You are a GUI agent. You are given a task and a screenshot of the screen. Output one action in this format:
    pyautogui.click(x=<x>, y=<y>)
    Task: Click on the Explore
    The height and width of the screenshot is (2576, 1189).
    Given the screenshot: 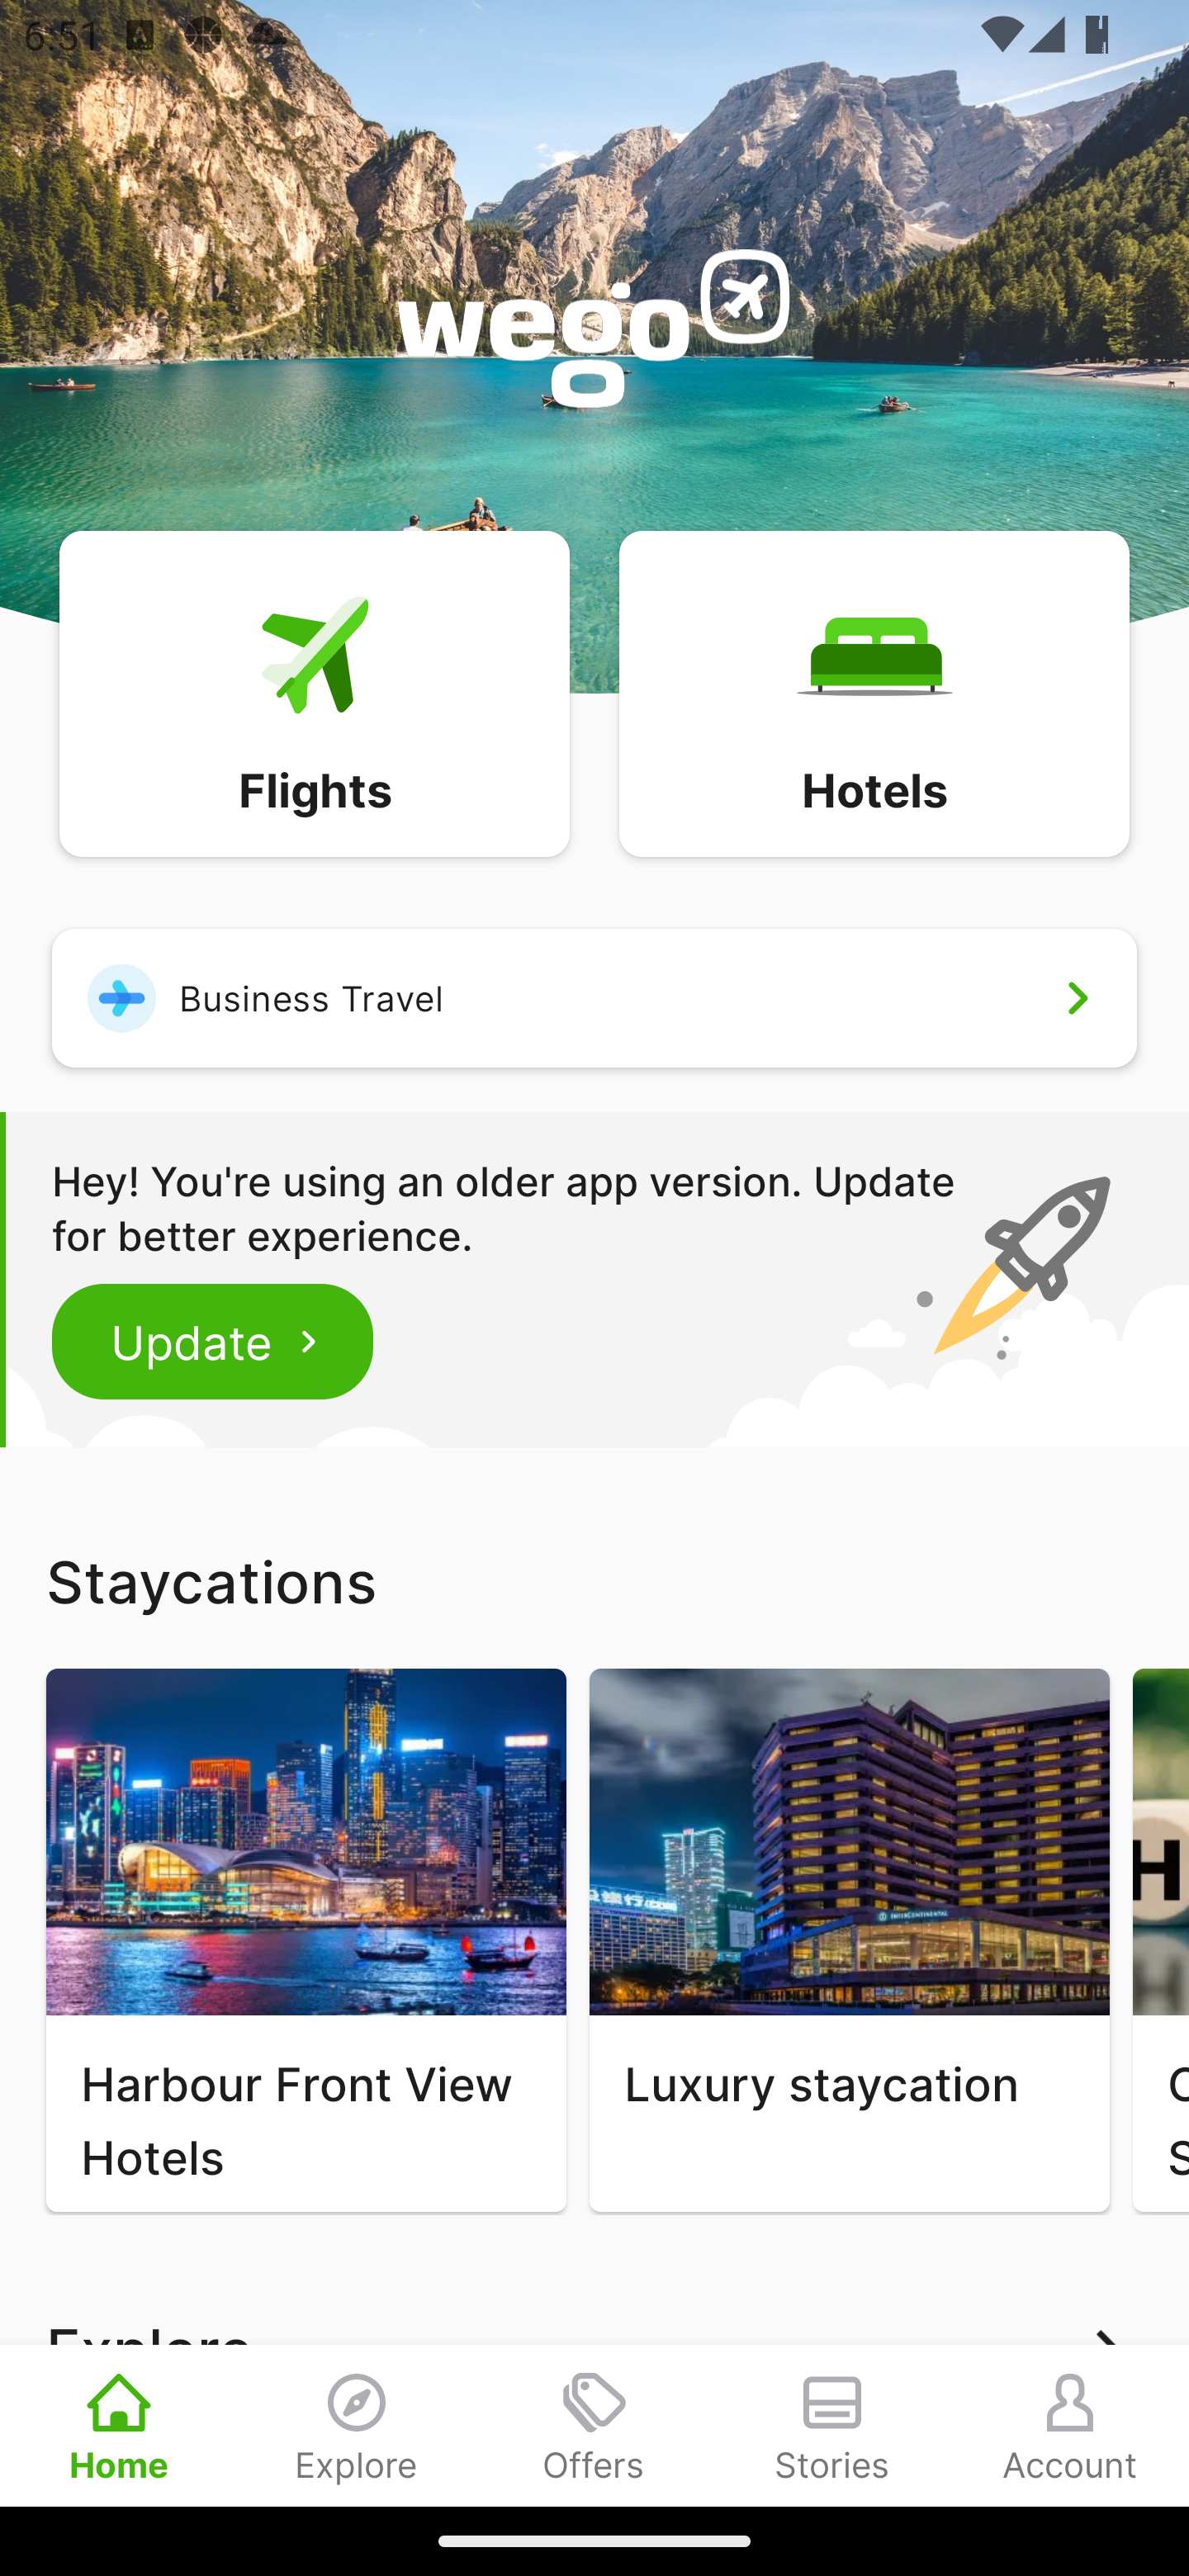 What is the action you would take?
    pyautogui.click(x=357, y=2425)
    